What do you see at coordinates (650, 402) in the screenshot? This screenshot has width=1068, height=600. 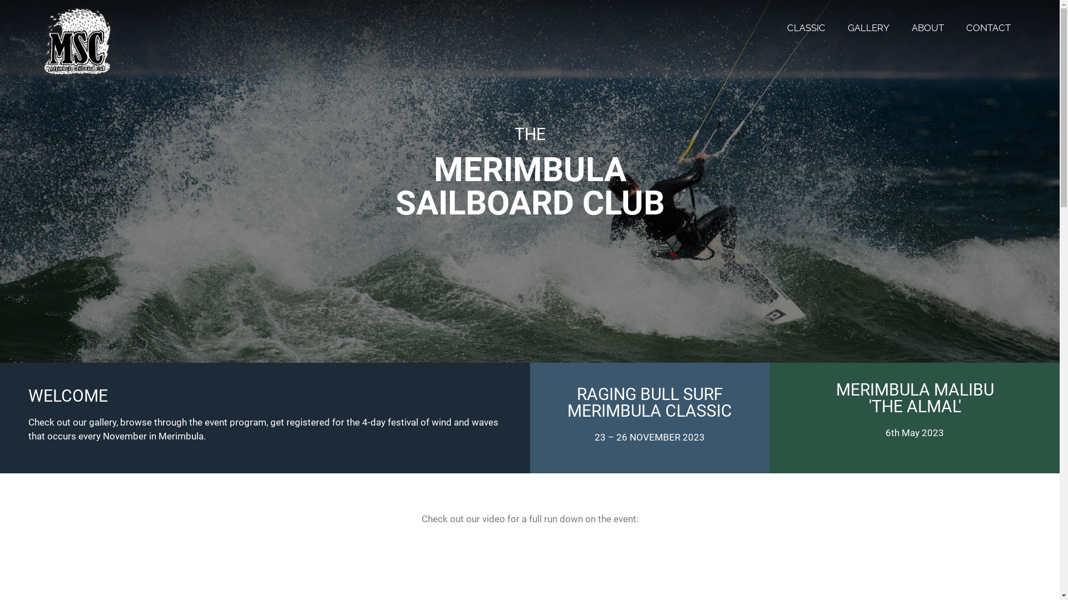 I see `RAGING BULL SURF
MERIMBULA CLASSIC` at bounding box center [650, 402].